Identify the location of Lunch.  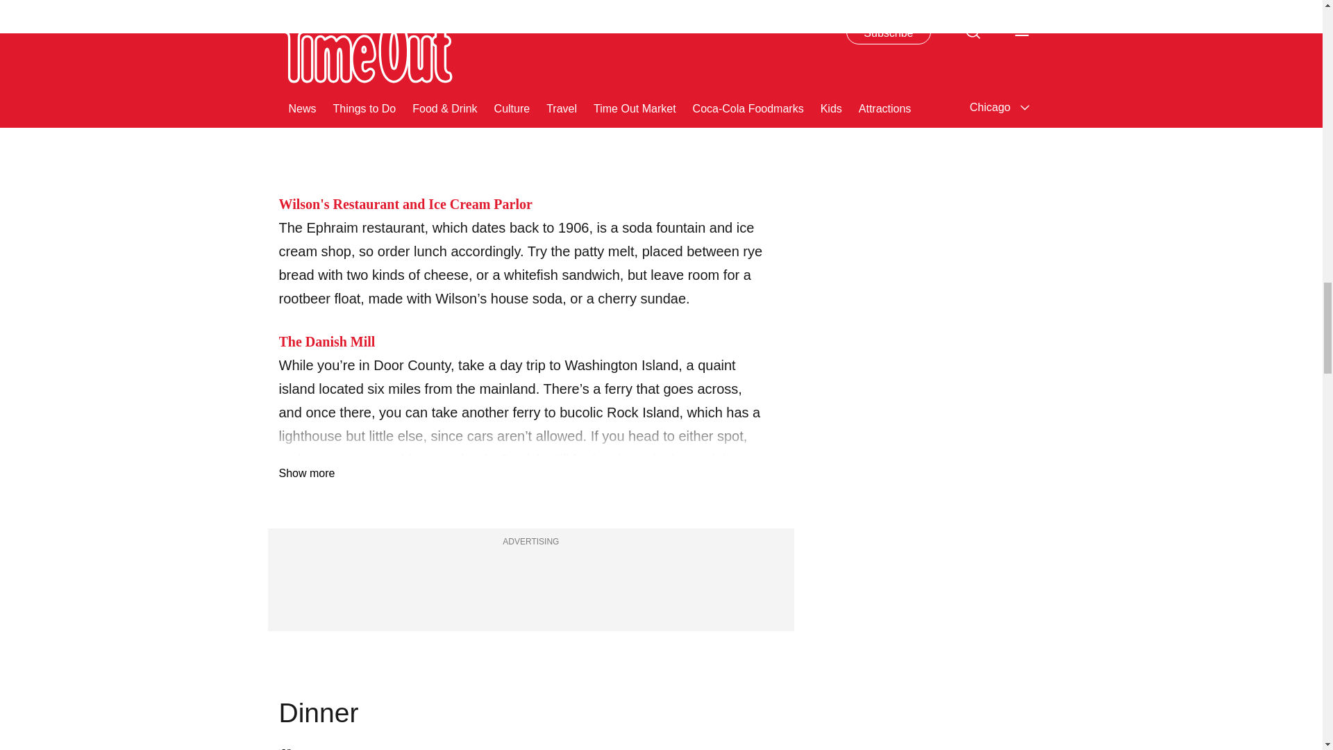
(521, 74).